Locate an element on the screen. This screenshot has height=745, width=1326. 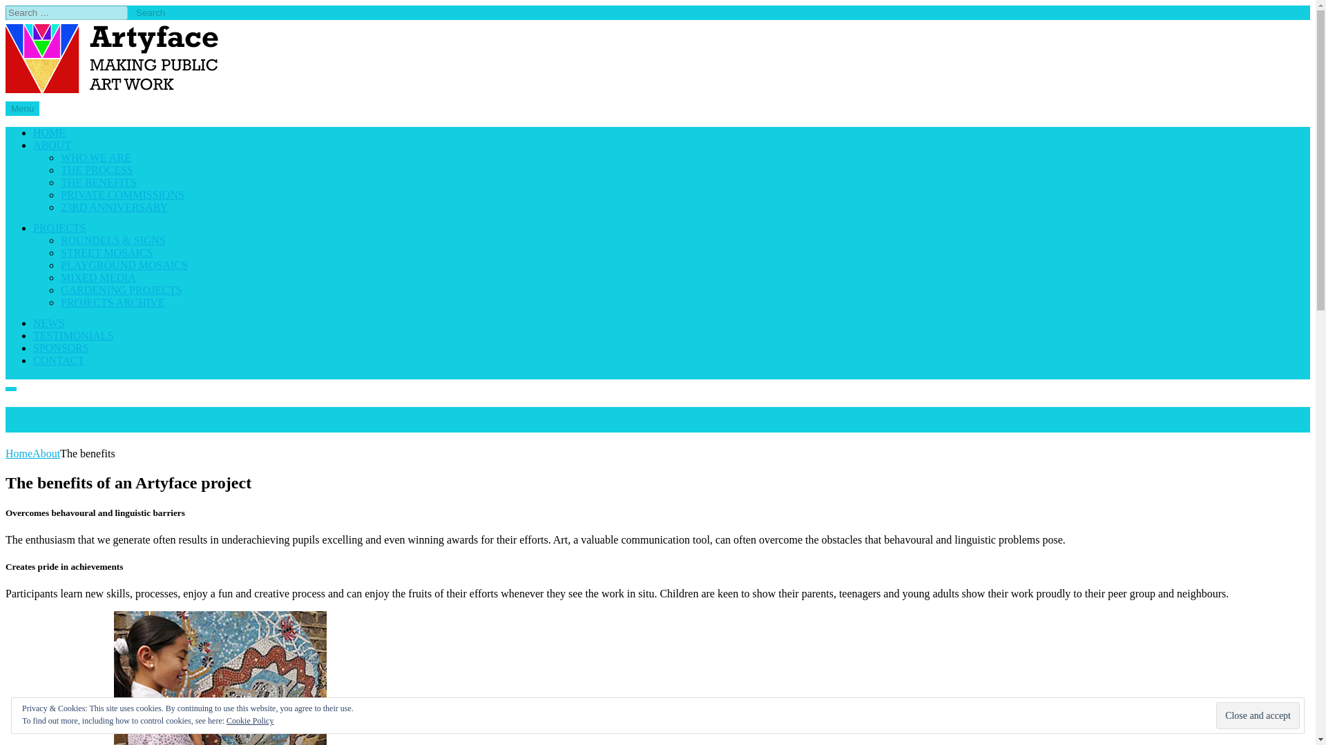
Maud Milton Mosaics and Artyface is located at coordinates (84, 119).